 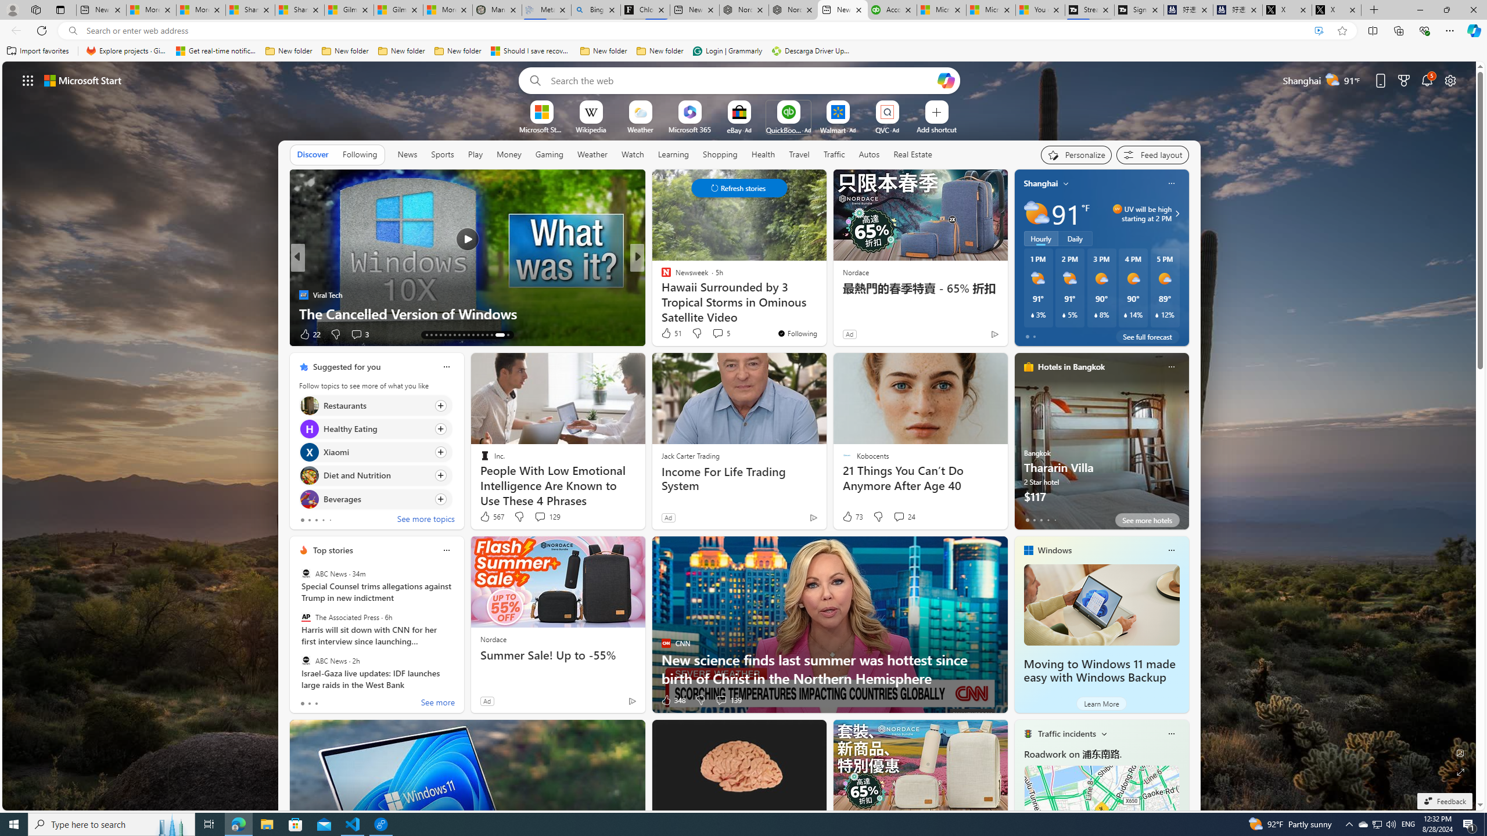 What do you see at coordinates (357, 334) in the screenshot?
I see `View comments 3 Comment` at bounding box center [357, 334].